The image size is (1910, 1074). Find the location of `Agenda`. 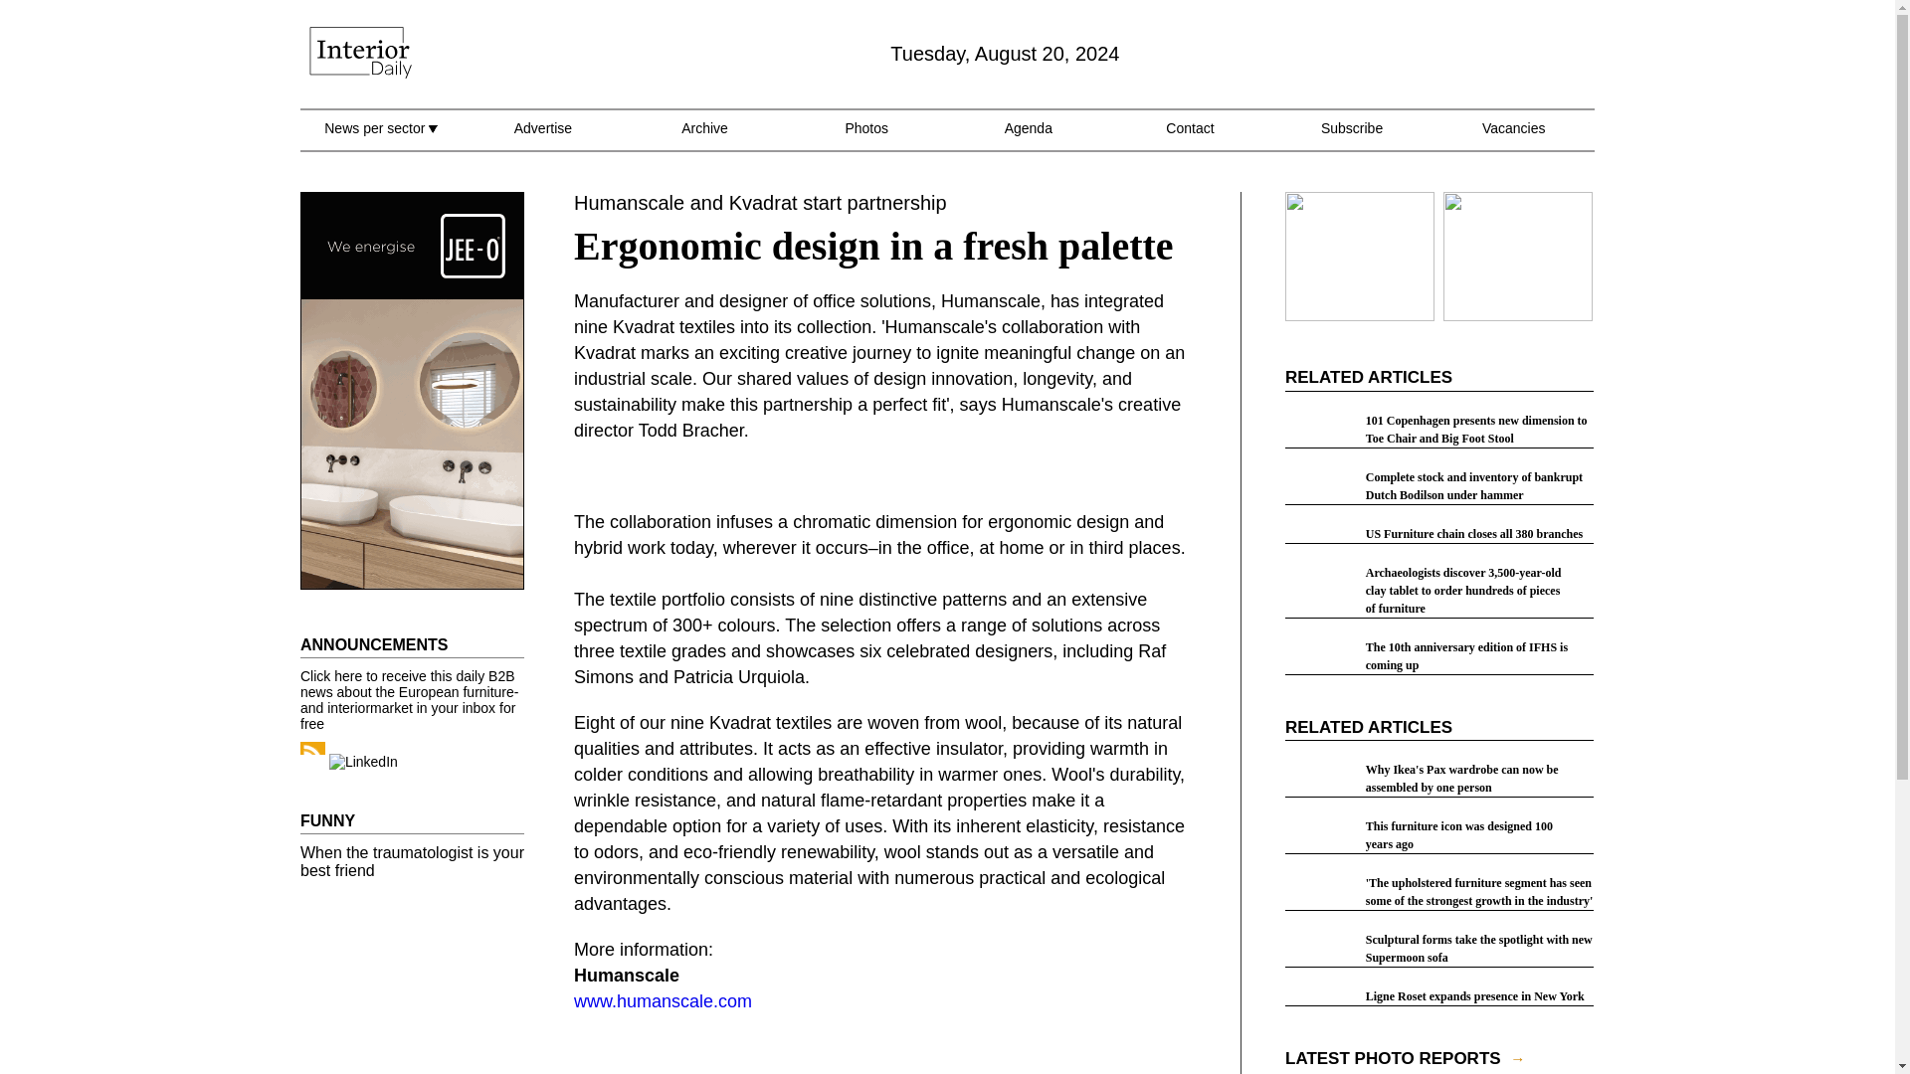

Agenda is located at coordinates (1028, 139).